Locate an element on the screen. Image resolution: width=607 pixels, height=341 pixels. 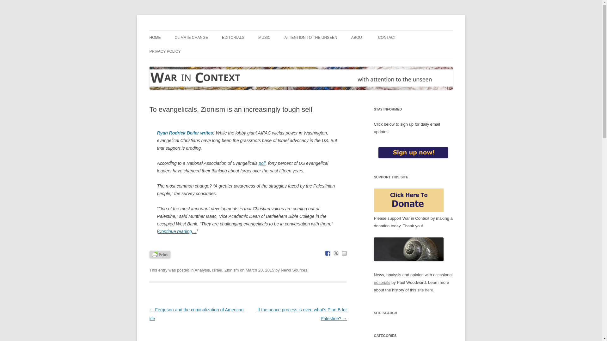
2:08 pm is located at coordinates (260, 270).